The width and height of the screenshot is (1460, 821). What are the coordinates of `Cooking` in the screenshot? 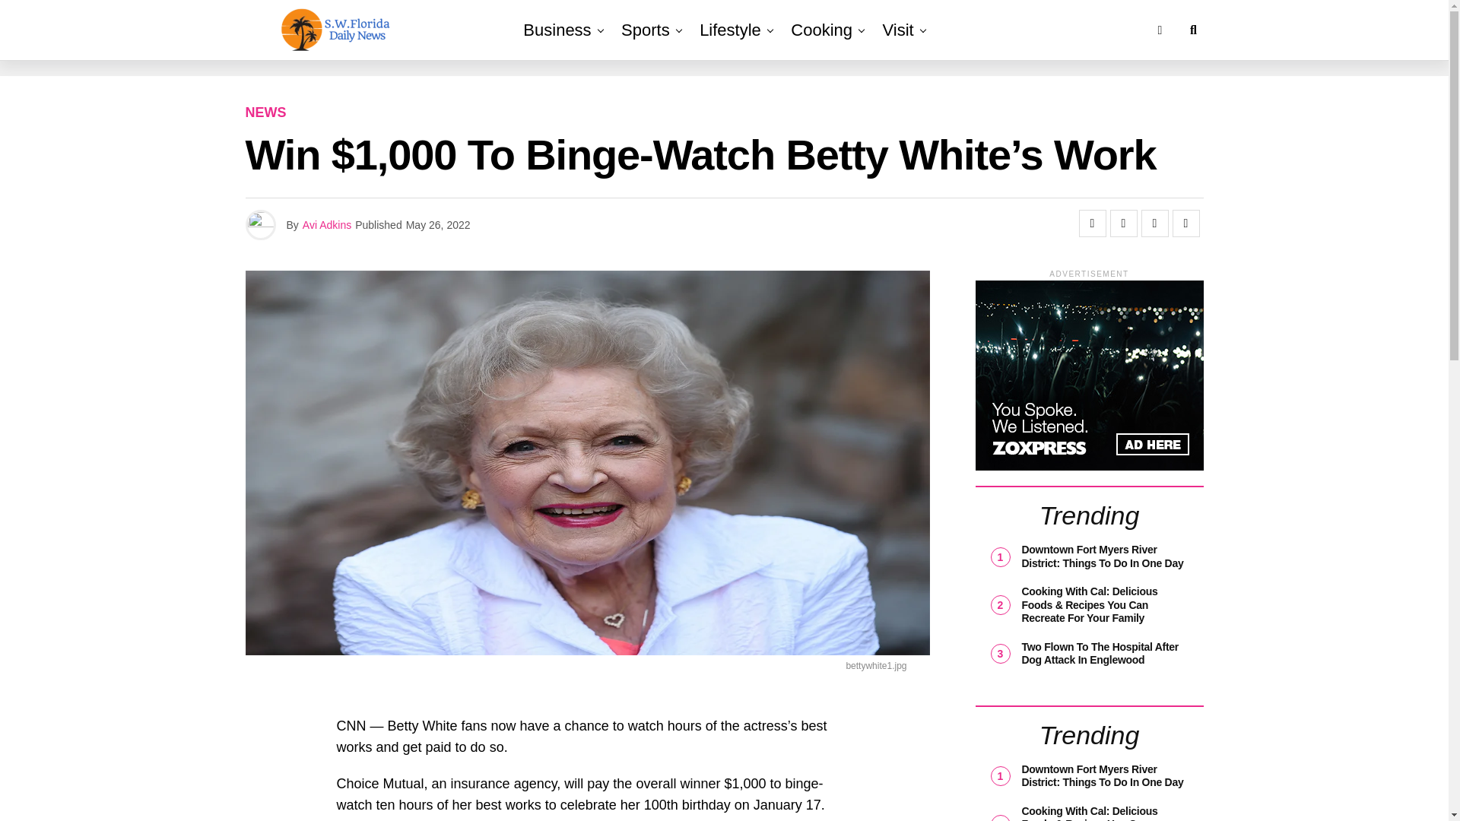 It's located at (821, 30).